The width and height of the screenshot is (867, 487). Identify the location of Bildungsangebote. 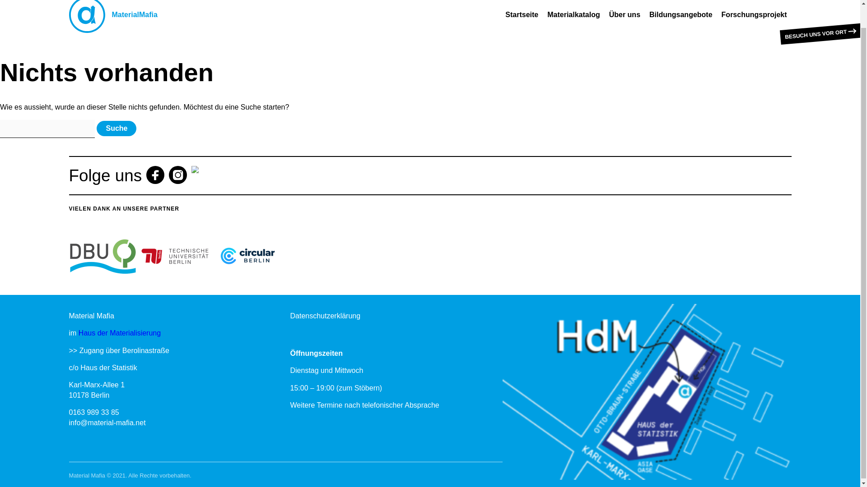
(681, 14).